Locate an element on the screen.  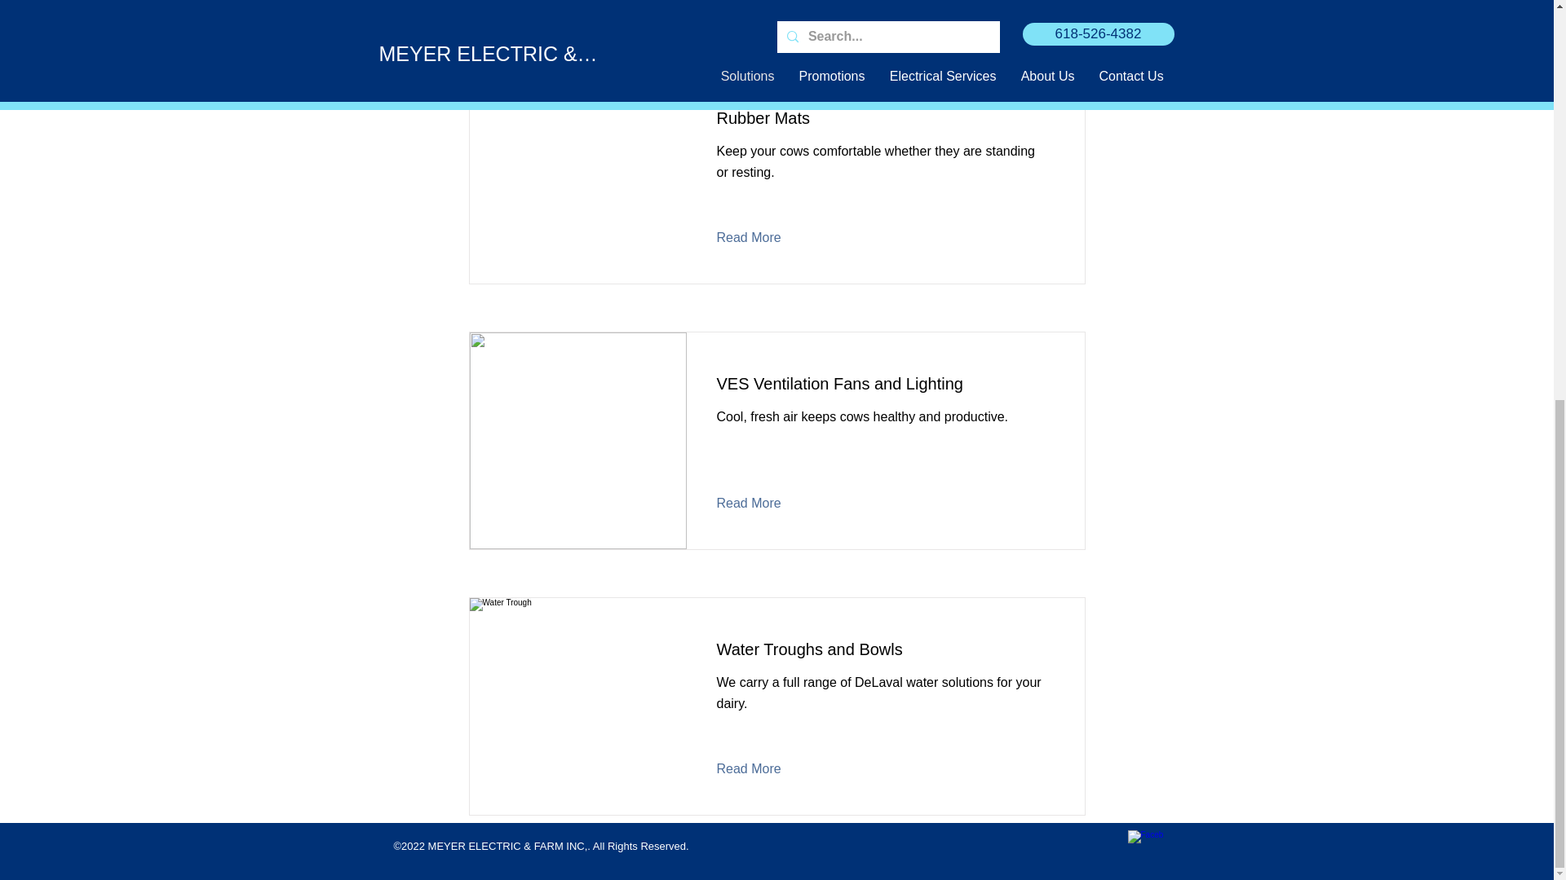
macro-air-fan.png is located at coordinates (578, 8).